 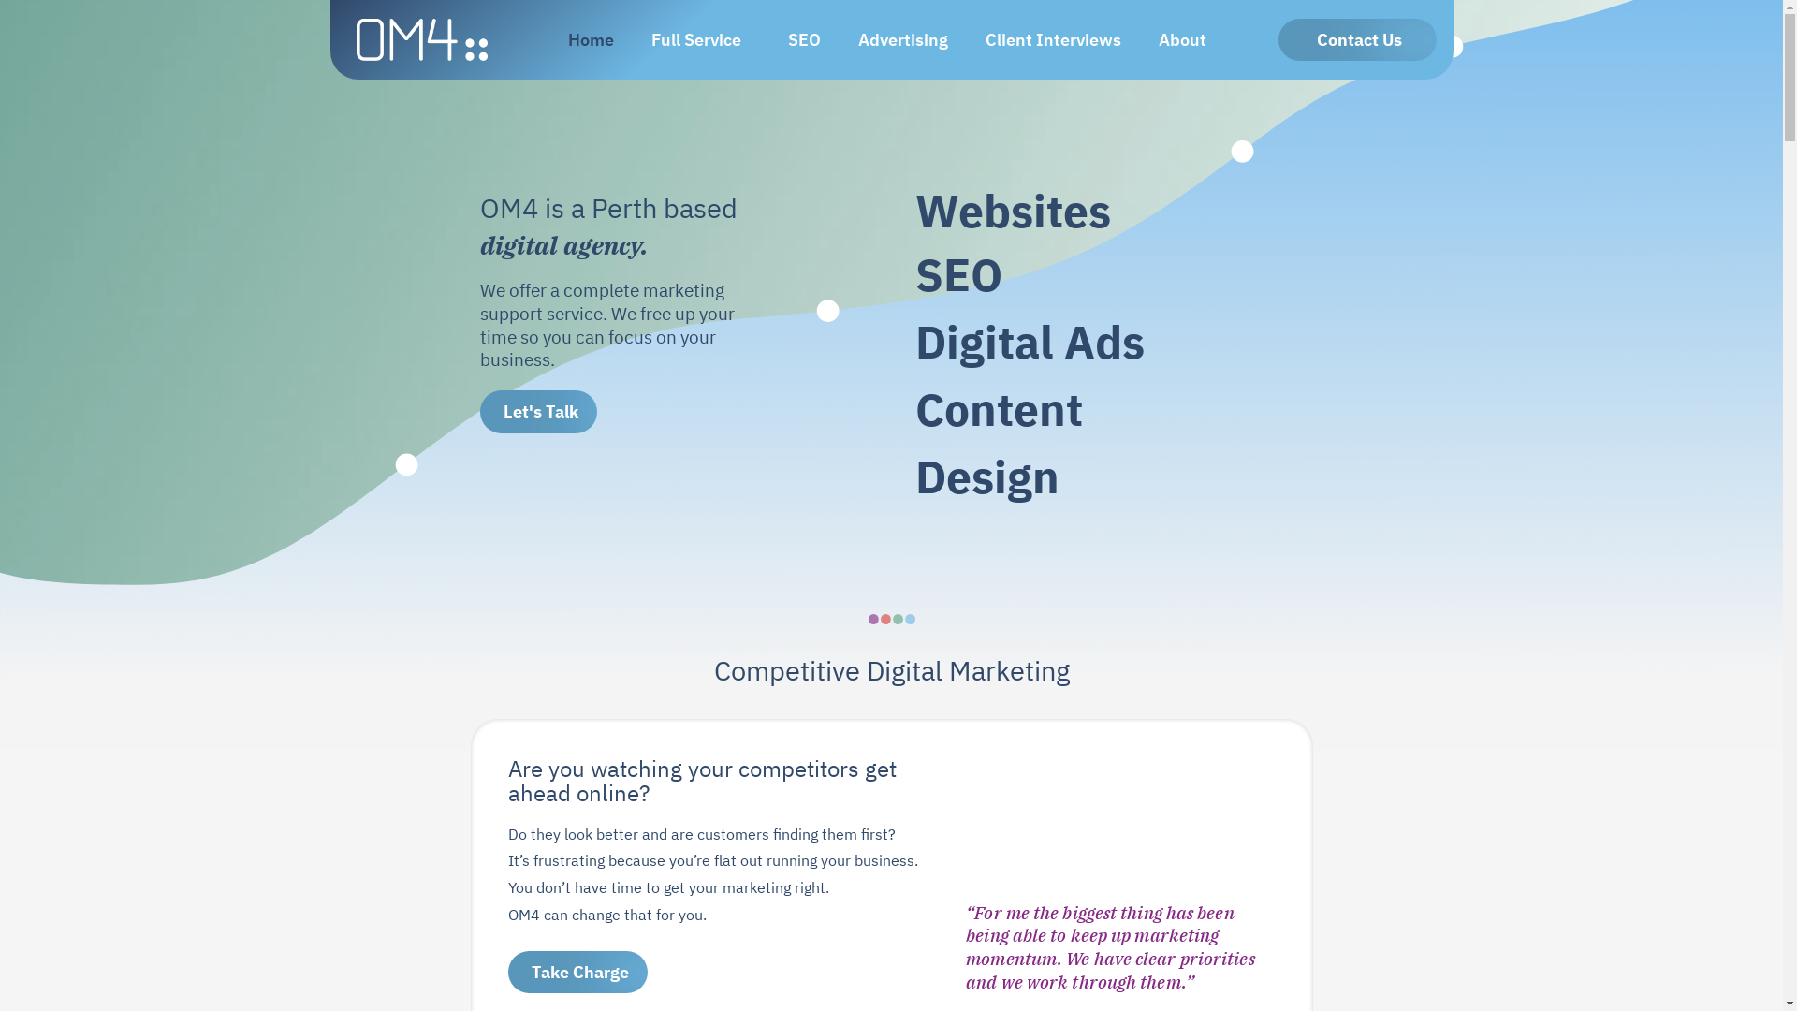 What do you see at coordinates (805, 40) in the screenshot?
I see `SEO` at bounding box center [805, 40].